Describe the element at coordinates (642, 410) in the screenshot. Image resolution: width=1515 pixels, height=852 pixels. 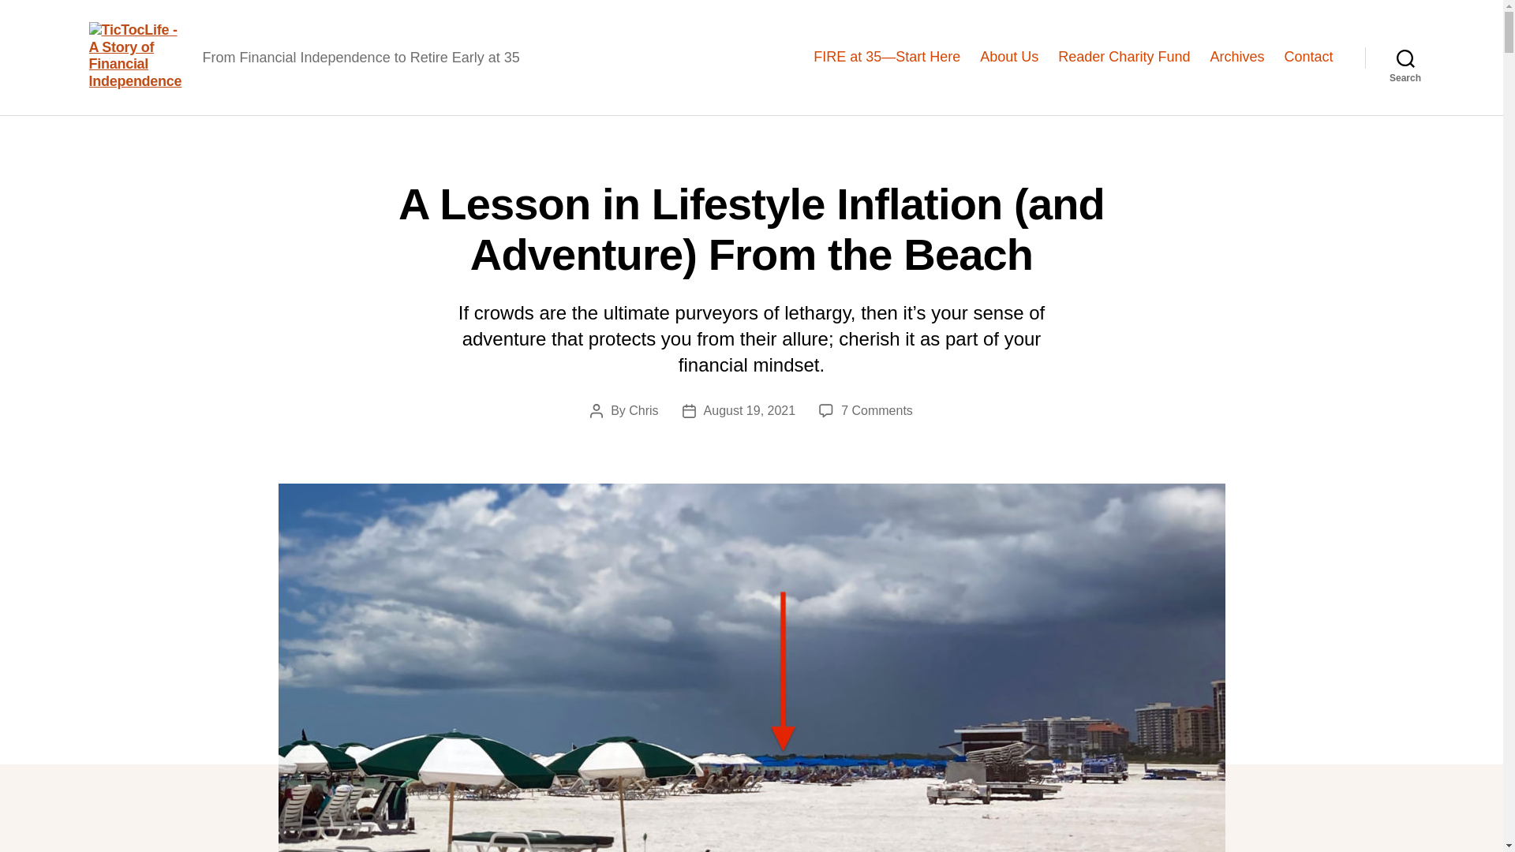
I see `Chris` at that location.